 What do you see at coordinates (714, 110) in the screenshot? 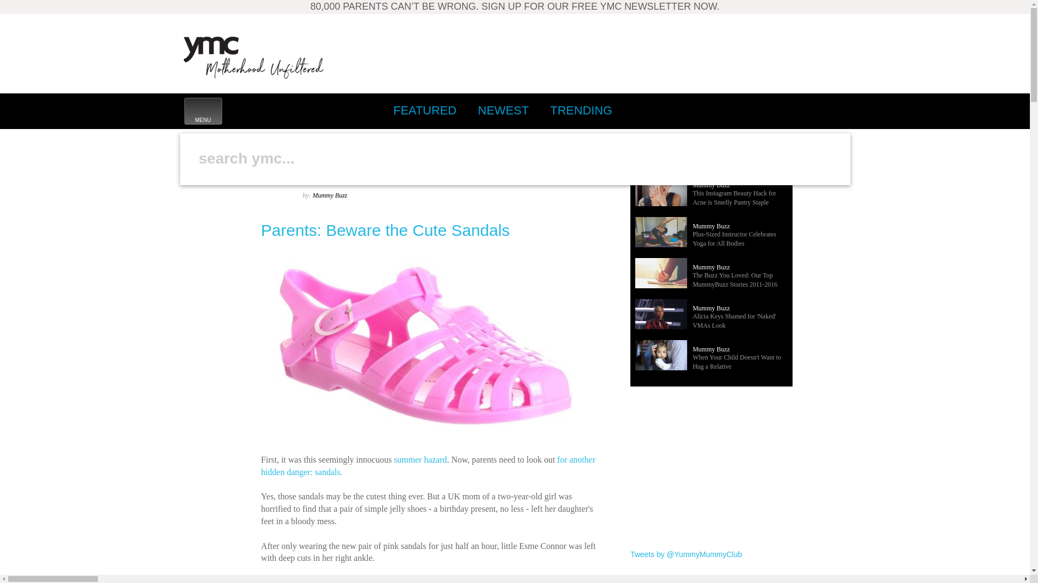
I see `Twitter` at bounding box center [714, 110].